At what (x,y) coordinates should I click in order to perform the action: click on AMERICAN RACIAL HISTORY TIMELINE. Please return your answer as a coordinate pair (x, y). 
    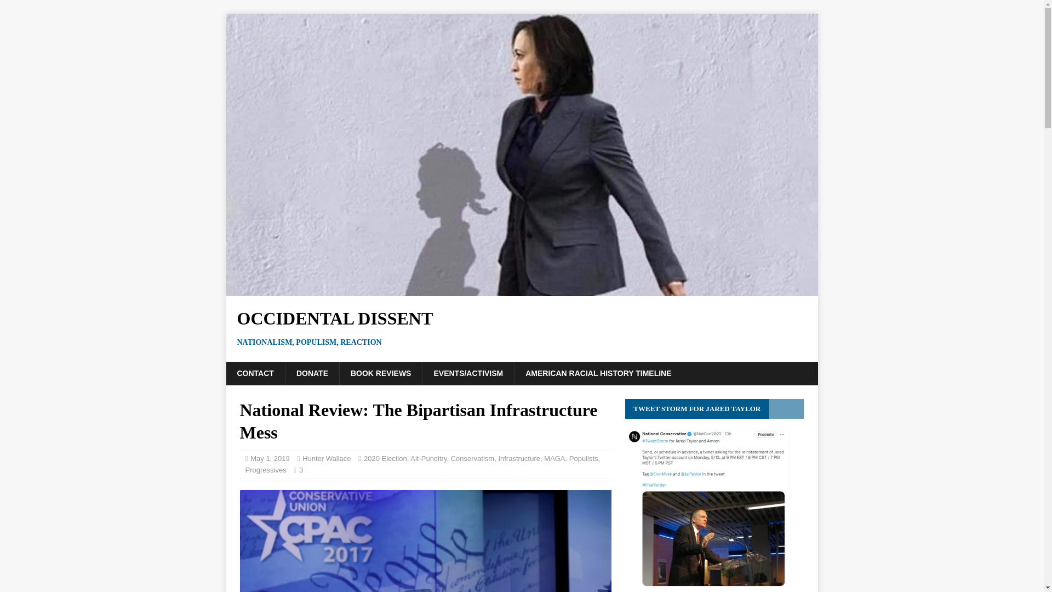
    Looking at the image, I should click on (598, 373).